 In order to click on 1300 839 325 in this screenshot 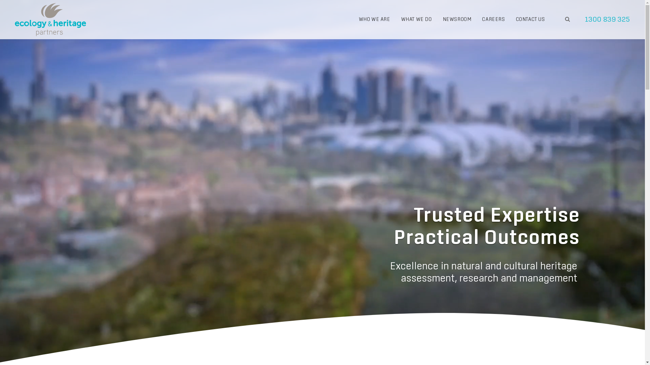, I will do `click(607, 20)`.